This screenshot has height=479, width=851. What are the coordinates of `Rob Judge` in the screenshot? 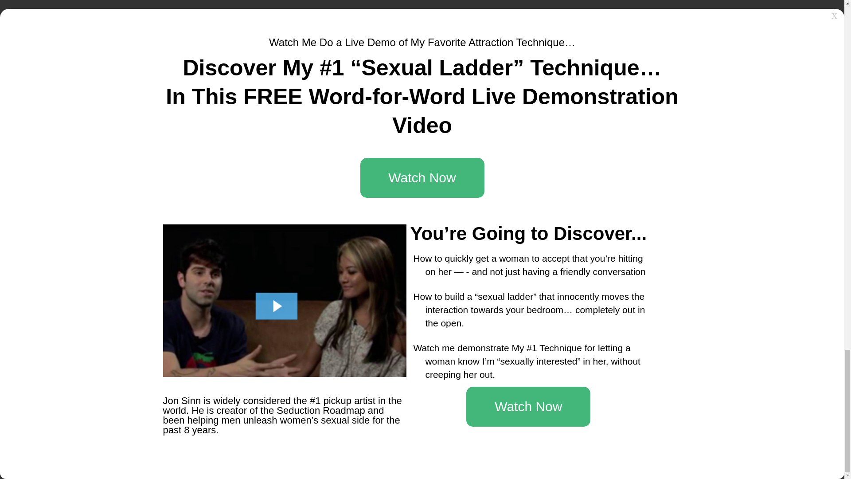 It's located at (534, 332).